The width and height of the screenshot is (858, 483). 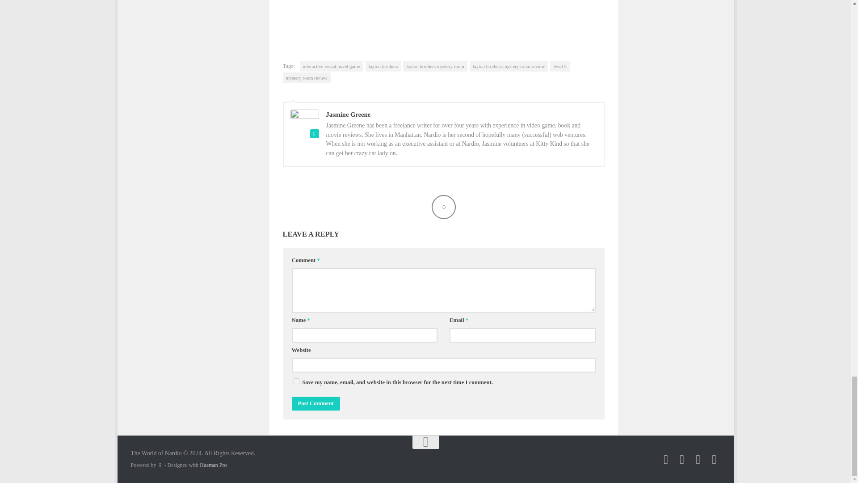 I want to click on layton brothers, so click(x=383, y=66).